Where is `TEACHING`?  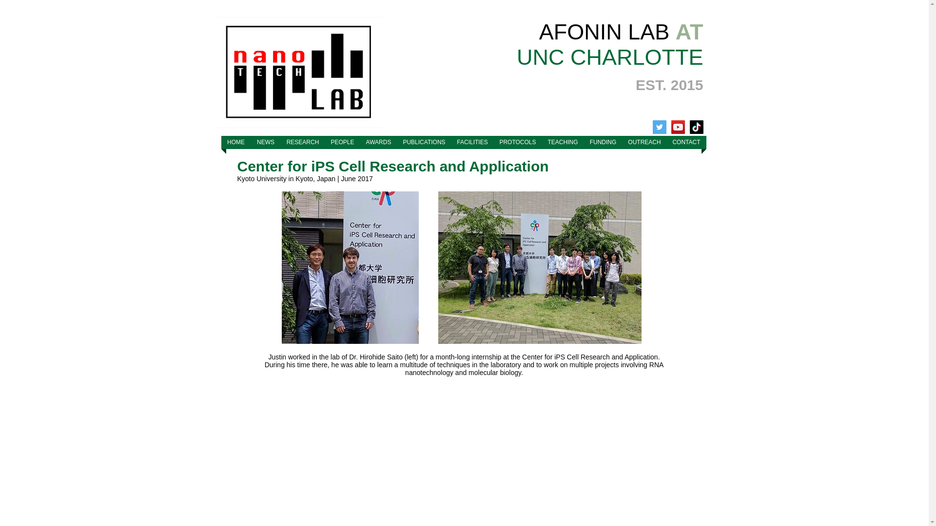 TEACHING is located at coordinates (563, 142).